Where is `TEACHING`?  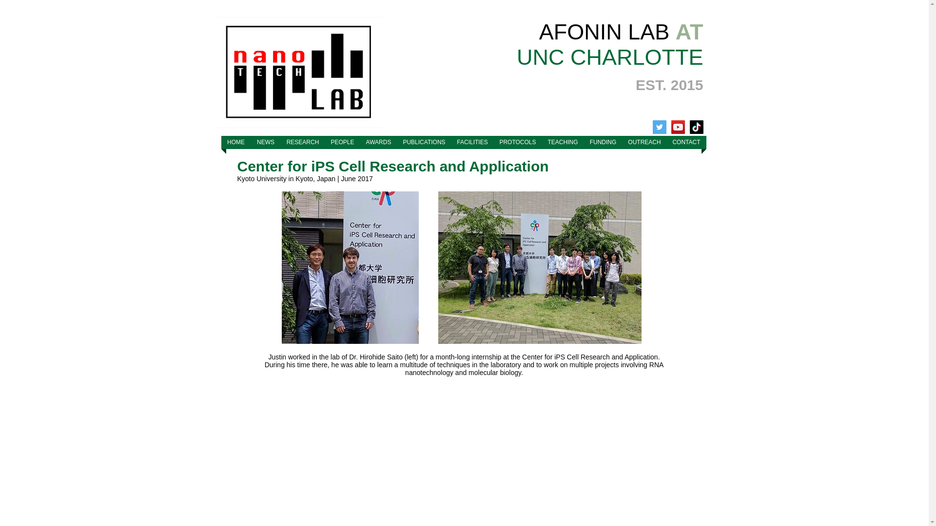 TEACHING is located at coordinates (563, 142).